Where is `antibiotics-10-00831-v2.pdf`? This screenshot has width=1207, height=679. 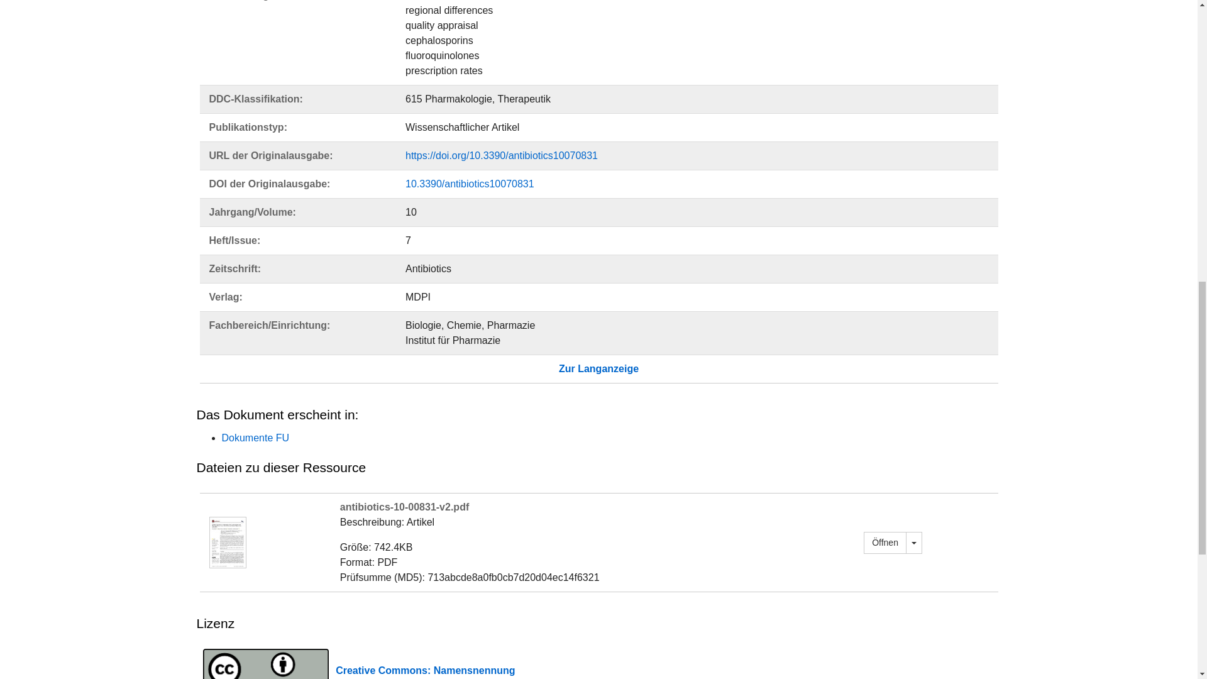 antibiotics-10-00831-v2.pdf is located at coordinates (885, 543).